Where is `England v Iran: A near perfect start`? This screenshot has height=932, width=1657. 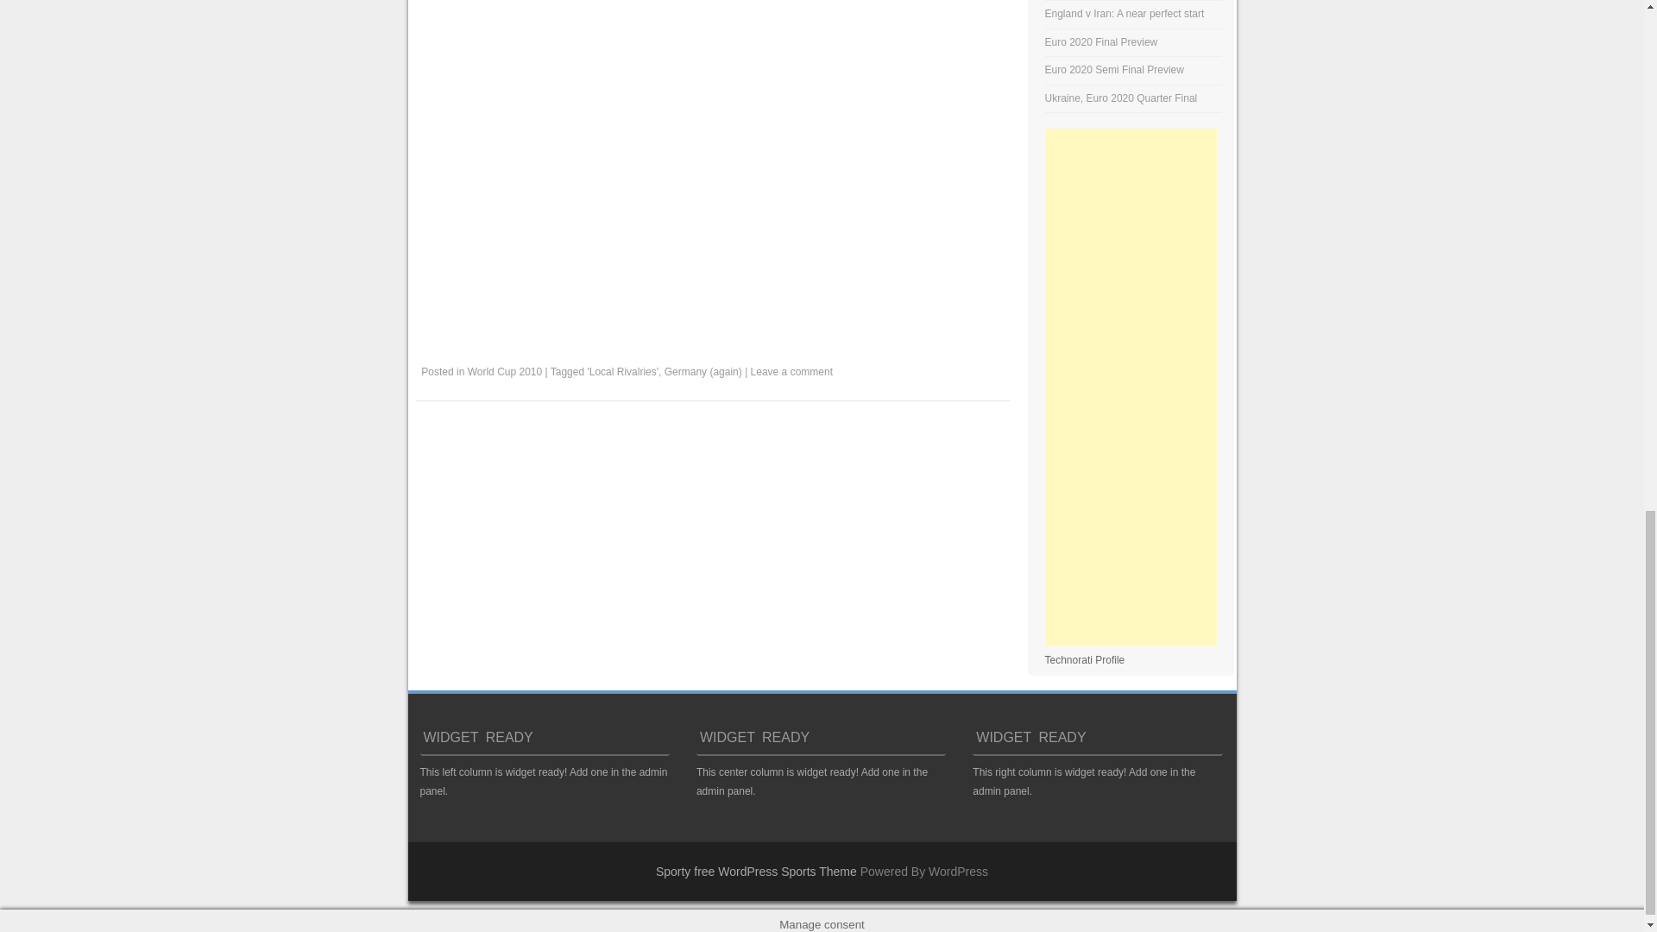 England v Iran: A near perfect start is located at coordinates (1125, 13).